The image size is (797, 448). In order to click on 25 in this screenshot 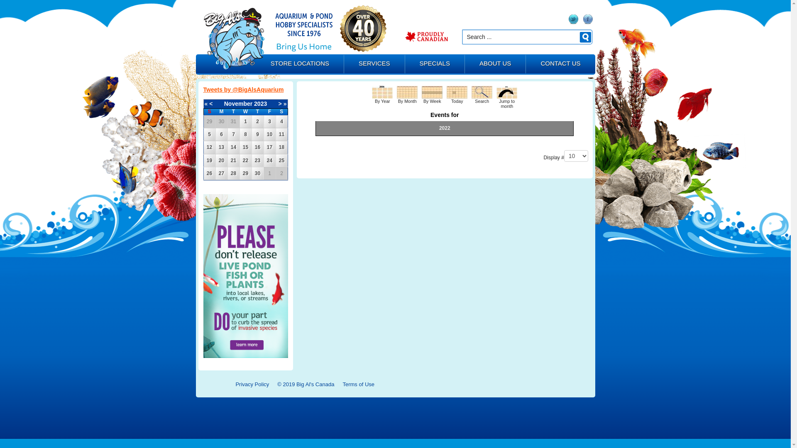, I will do `click(281, 161)`.